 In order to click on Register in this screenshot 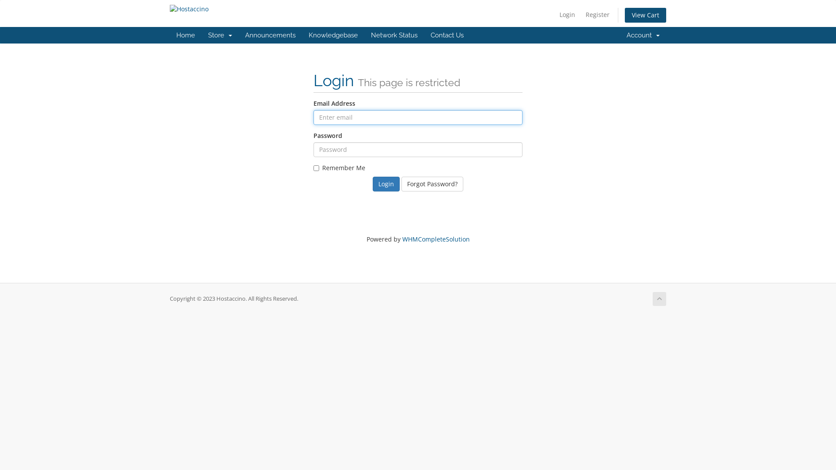, I will do `click(597, 15)`.